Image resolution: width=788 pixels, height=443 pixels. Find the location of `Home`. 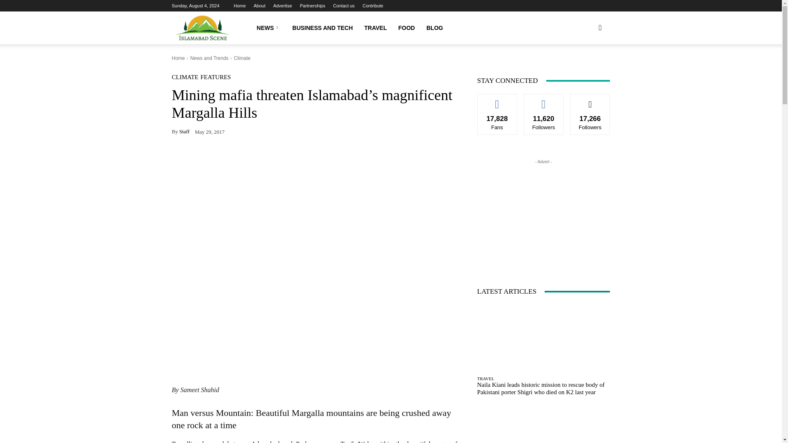

Home is located at coordinates (178, 58).